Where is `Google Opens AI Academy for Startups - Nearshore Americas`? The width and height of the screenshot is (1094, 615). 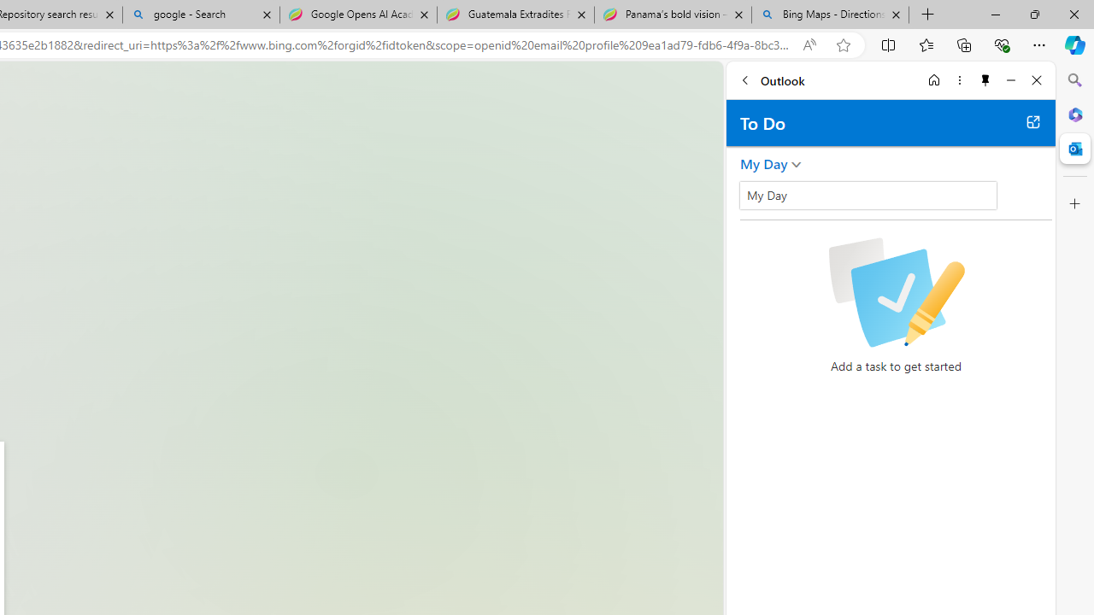
Google Opens AI Academy for Startups - Nearshore Americas is located at coordinates (357, 15).